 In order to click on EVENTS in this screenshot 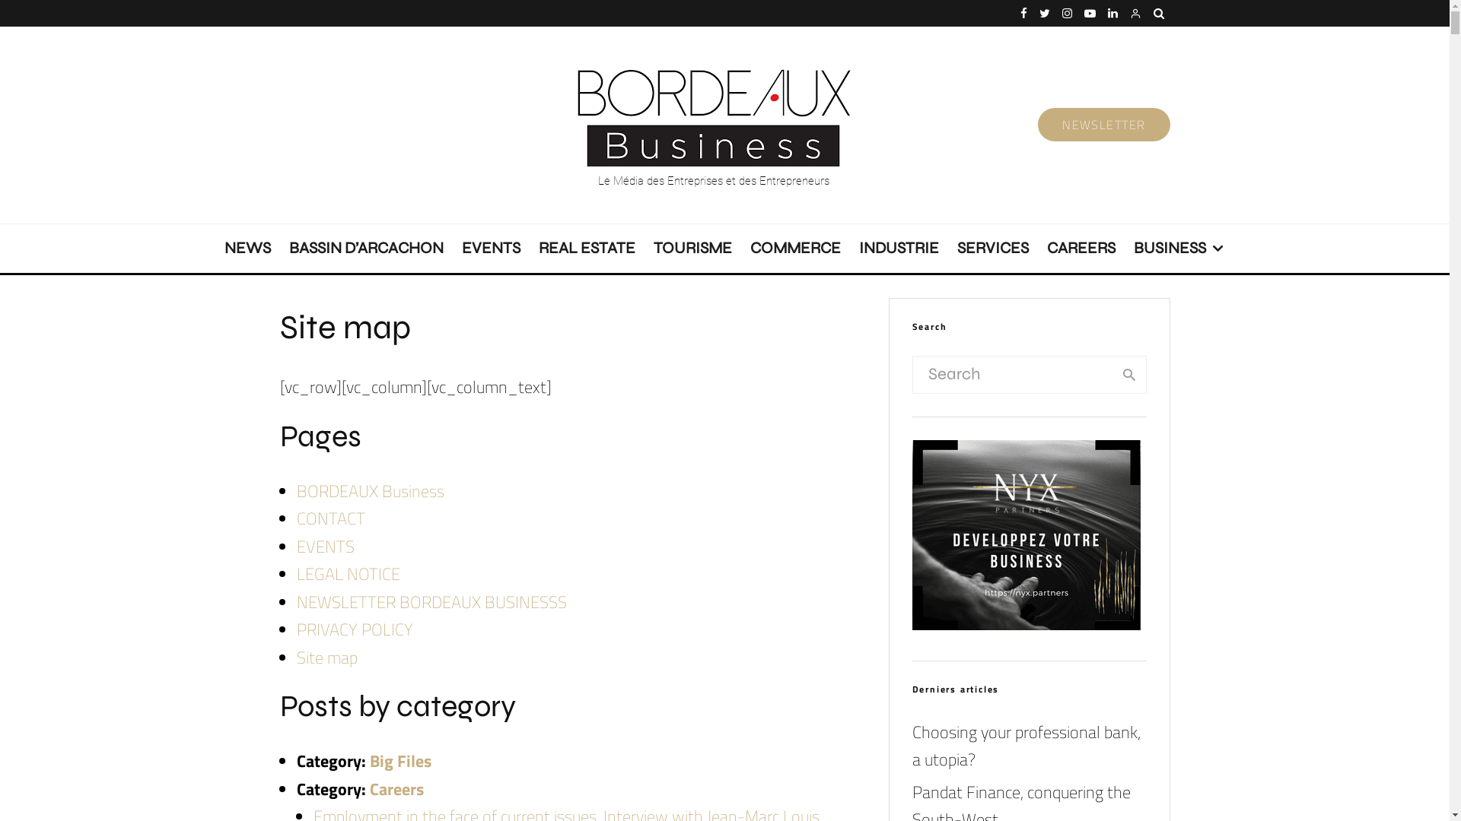, I will do `click(326, 547)`.